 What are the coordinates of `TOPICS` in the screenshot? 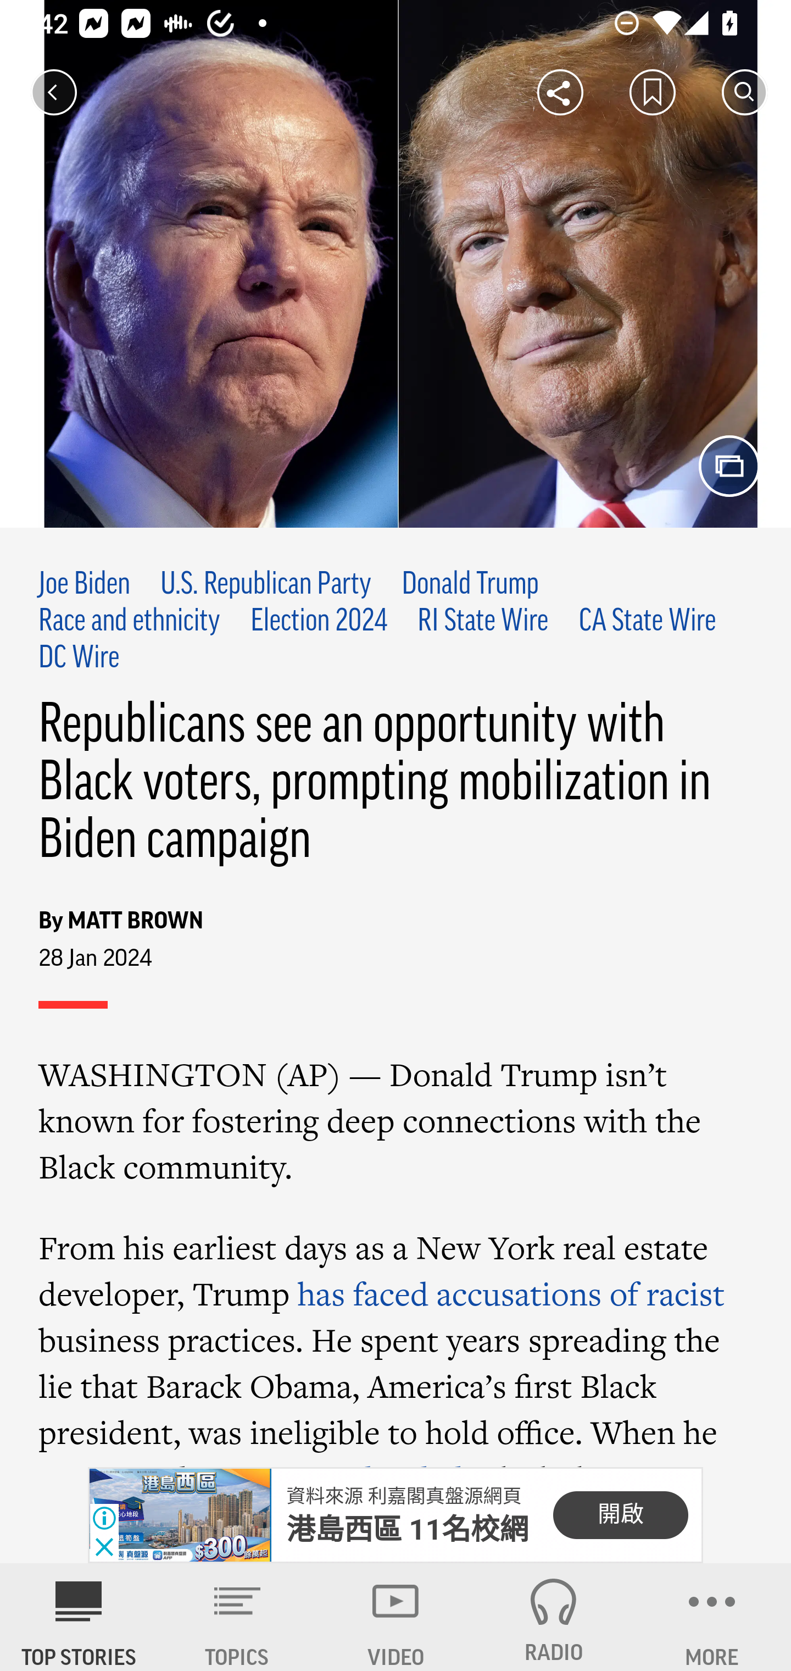 It's located at (237, 1617).